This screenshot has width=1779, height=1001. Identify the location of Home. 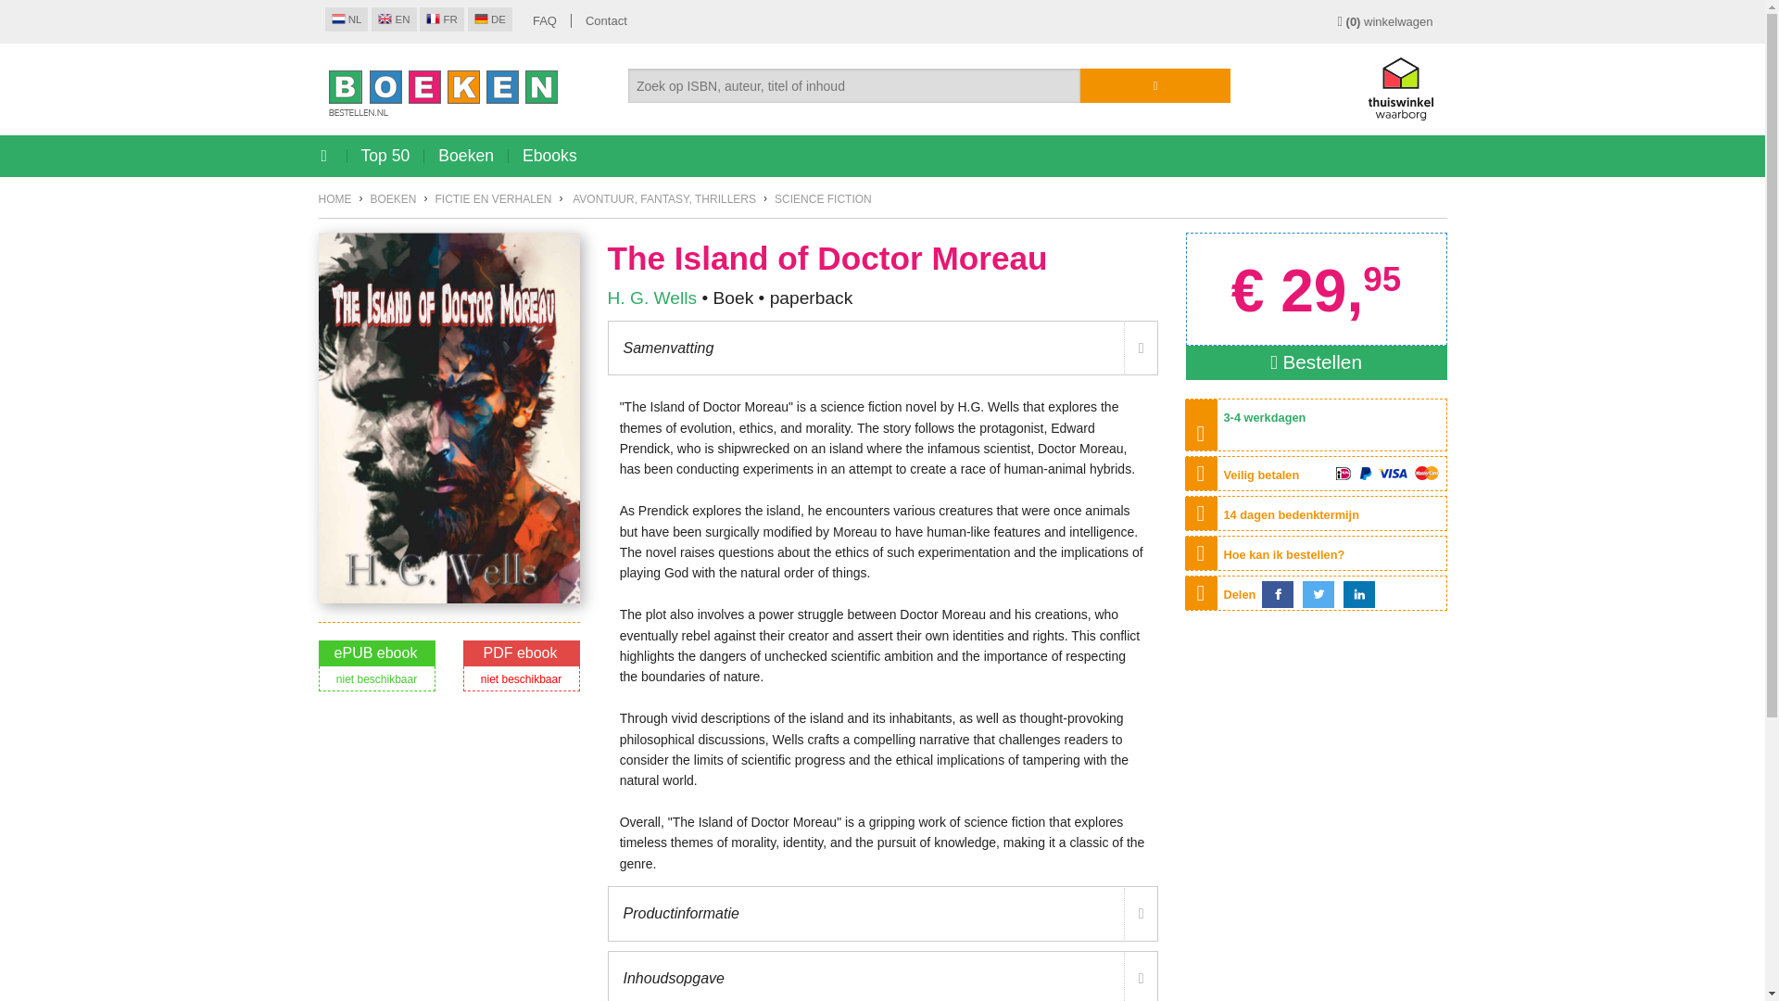
(460, 81).